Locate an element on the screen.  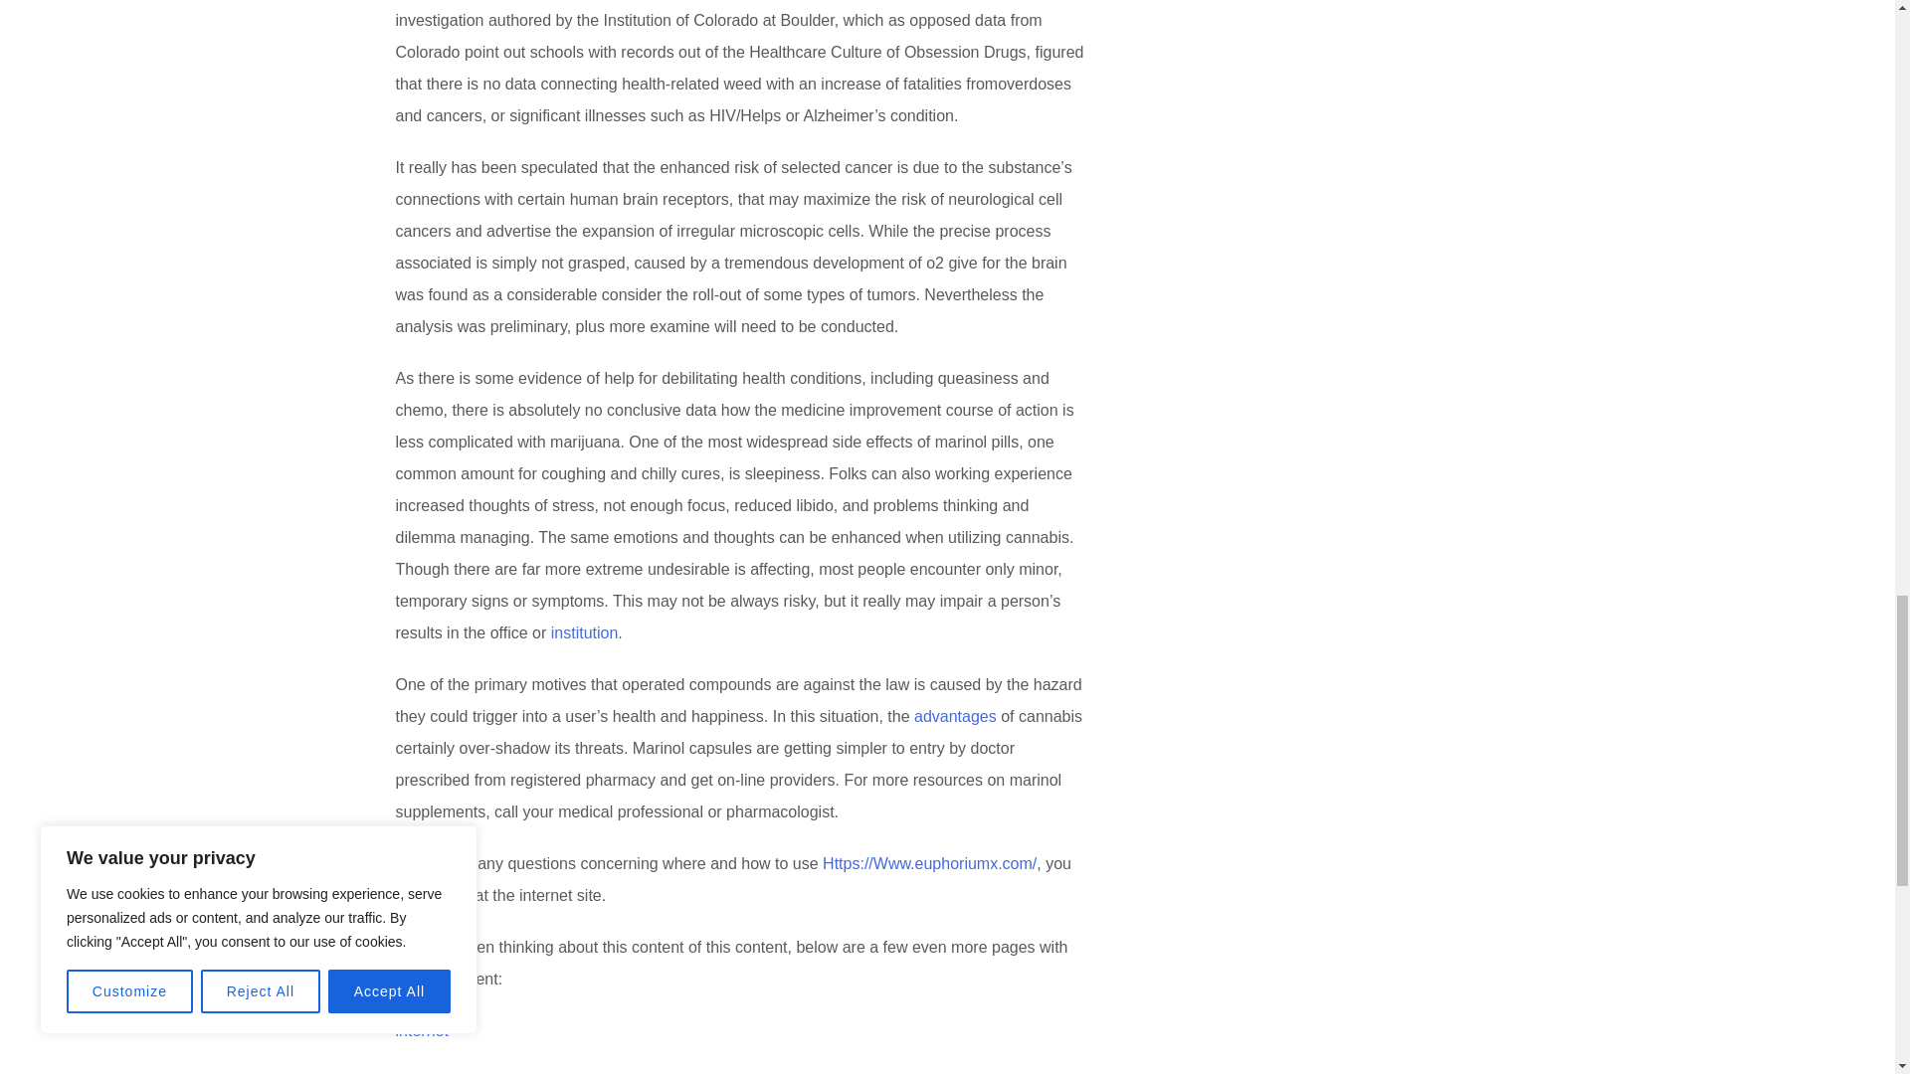
institution is located at coordinates (585, 632).